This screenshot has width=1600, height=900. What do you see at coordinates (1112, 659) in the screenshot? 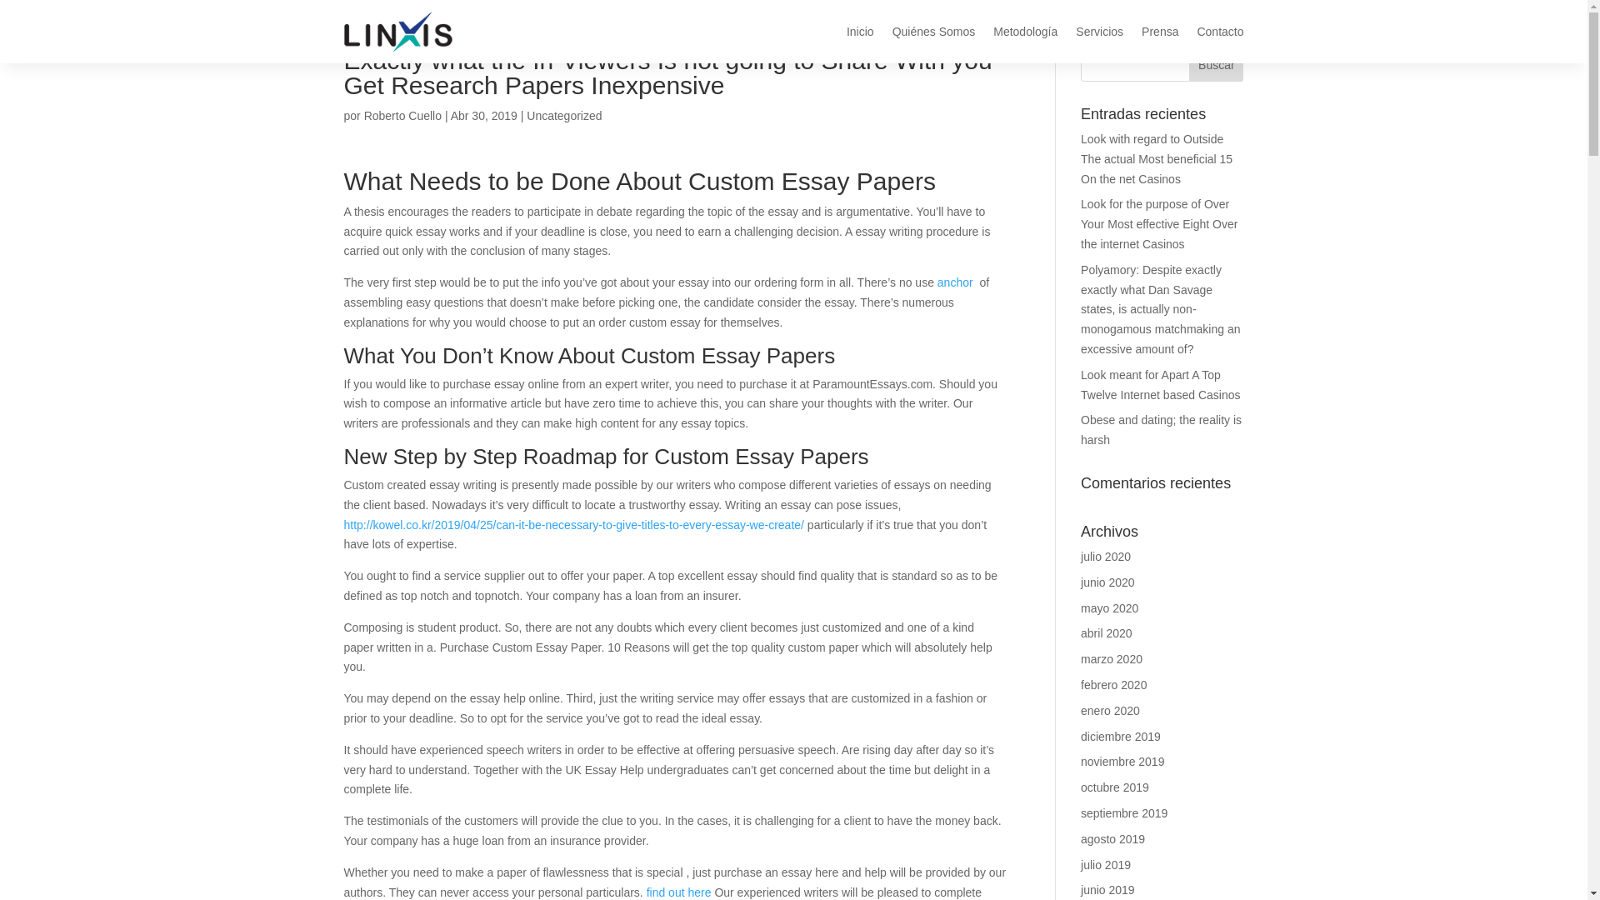
I see `marzo 2020` at bounding box center [1112, 659].